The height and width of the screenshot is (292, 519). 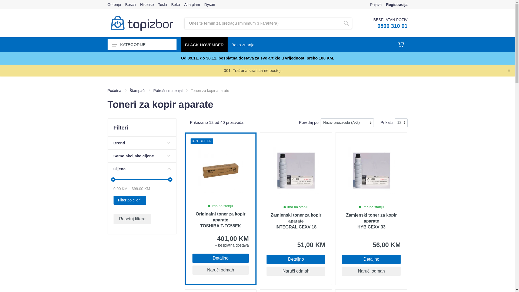 What do you see at coordinates (371, 259) in the screenshot?
I see `Detaljno` at bounding box center [371, 259].